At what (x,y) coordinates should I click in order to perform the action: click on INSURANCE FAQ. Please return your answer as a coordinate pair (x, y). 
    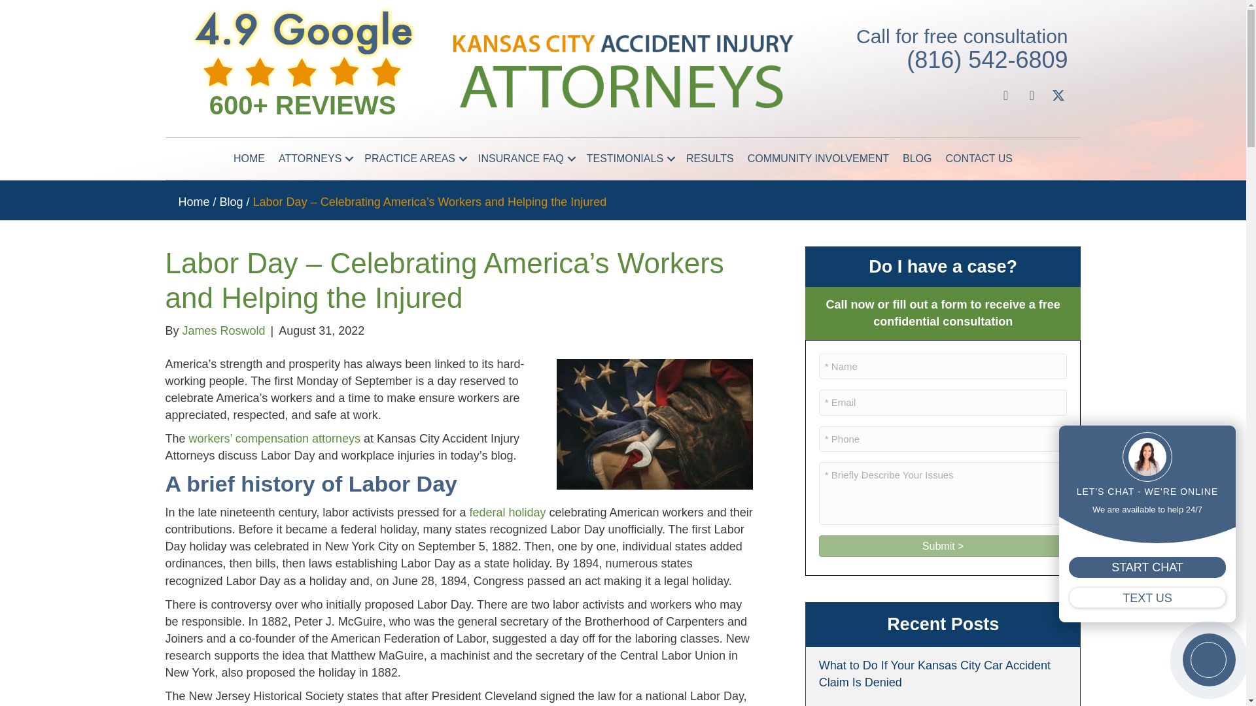
    Looking at the image, I should click on (525, 158).